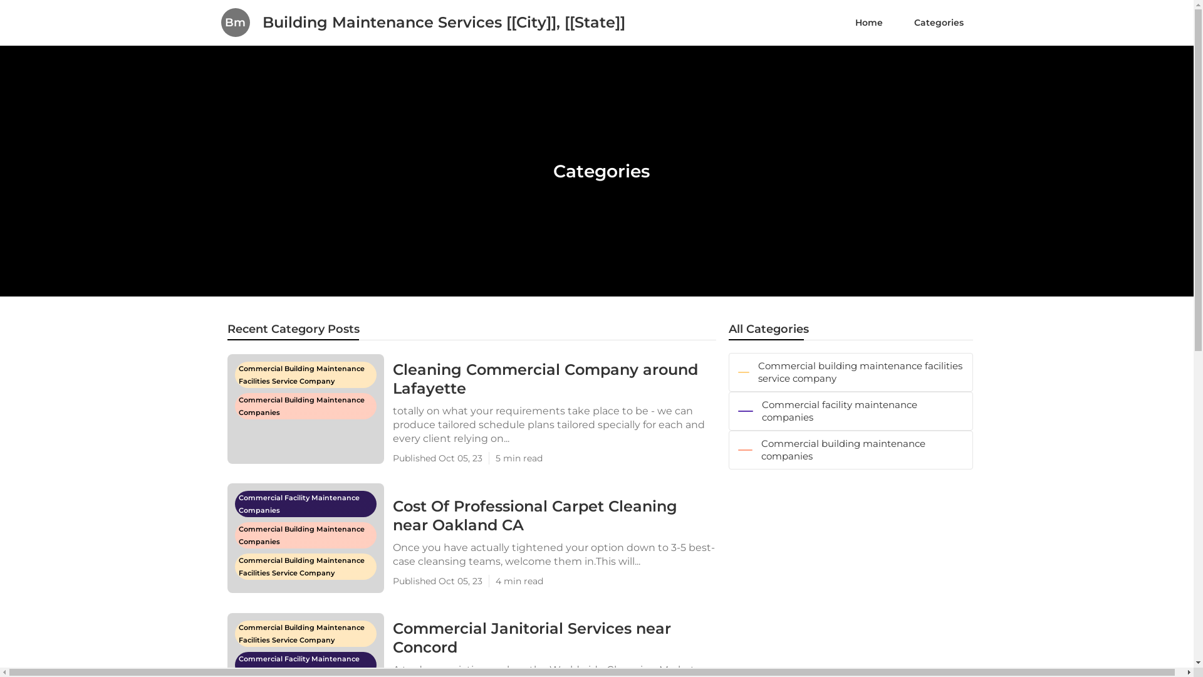 This screenshot has height=677, width=1203. Describe the element at coordinates (939, 23) in the screenshot. I see `Categories` at that location.